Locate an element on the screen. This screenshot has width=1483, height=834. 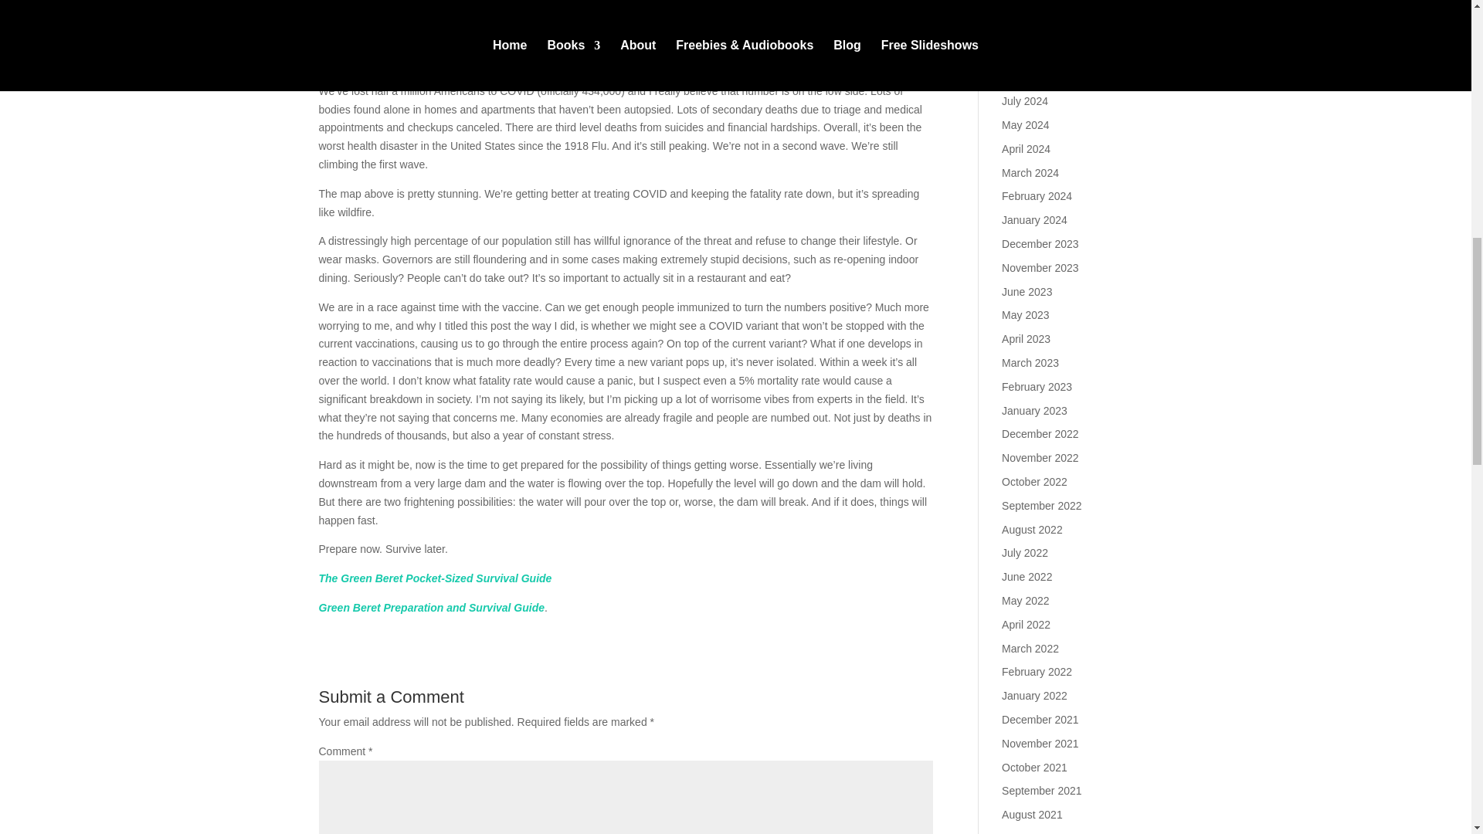
May 2024 is located at coordinates (1025, 125).